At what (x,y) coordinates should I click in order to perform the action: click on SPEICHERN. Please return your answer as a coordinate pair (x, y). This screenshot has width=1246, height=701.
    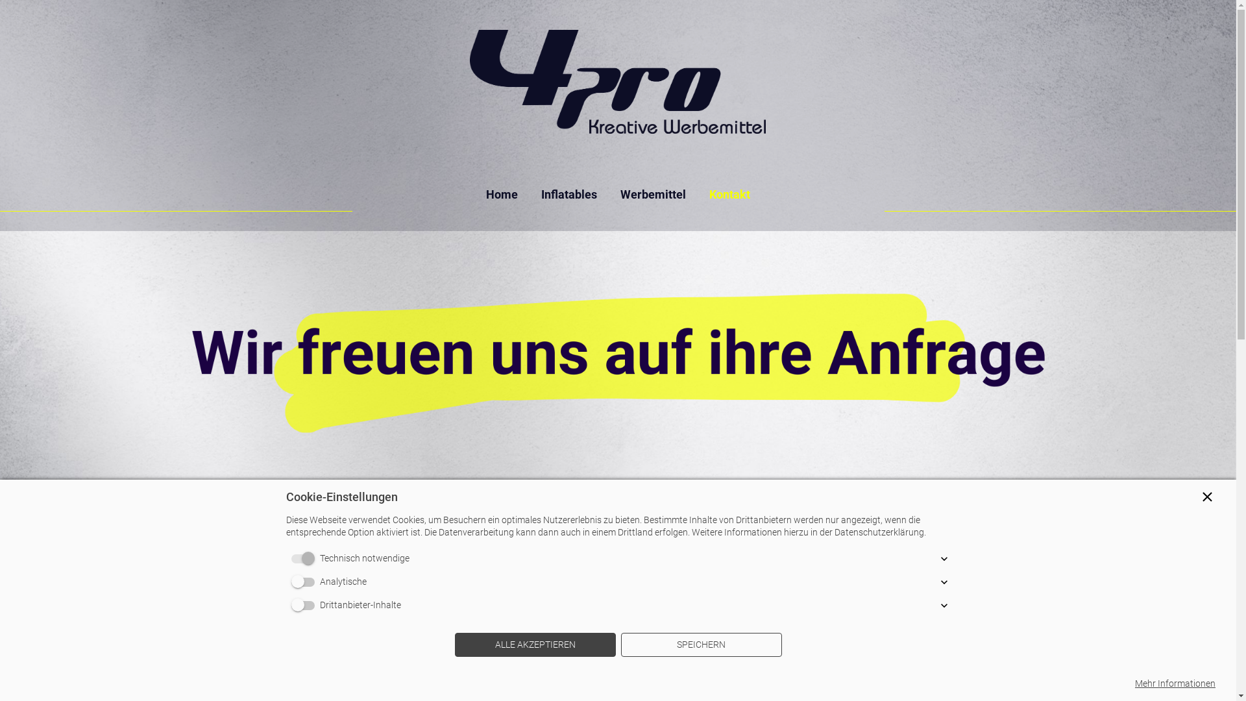
    Looking at the image, I should click on (701, 645).